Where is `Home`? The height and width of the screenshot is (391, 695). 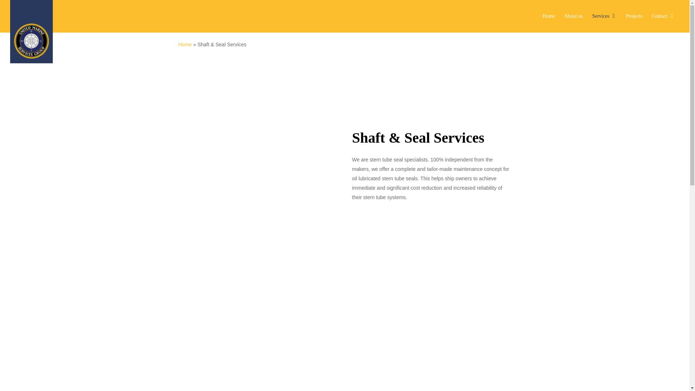
Home is located at coordinates (549, 16).